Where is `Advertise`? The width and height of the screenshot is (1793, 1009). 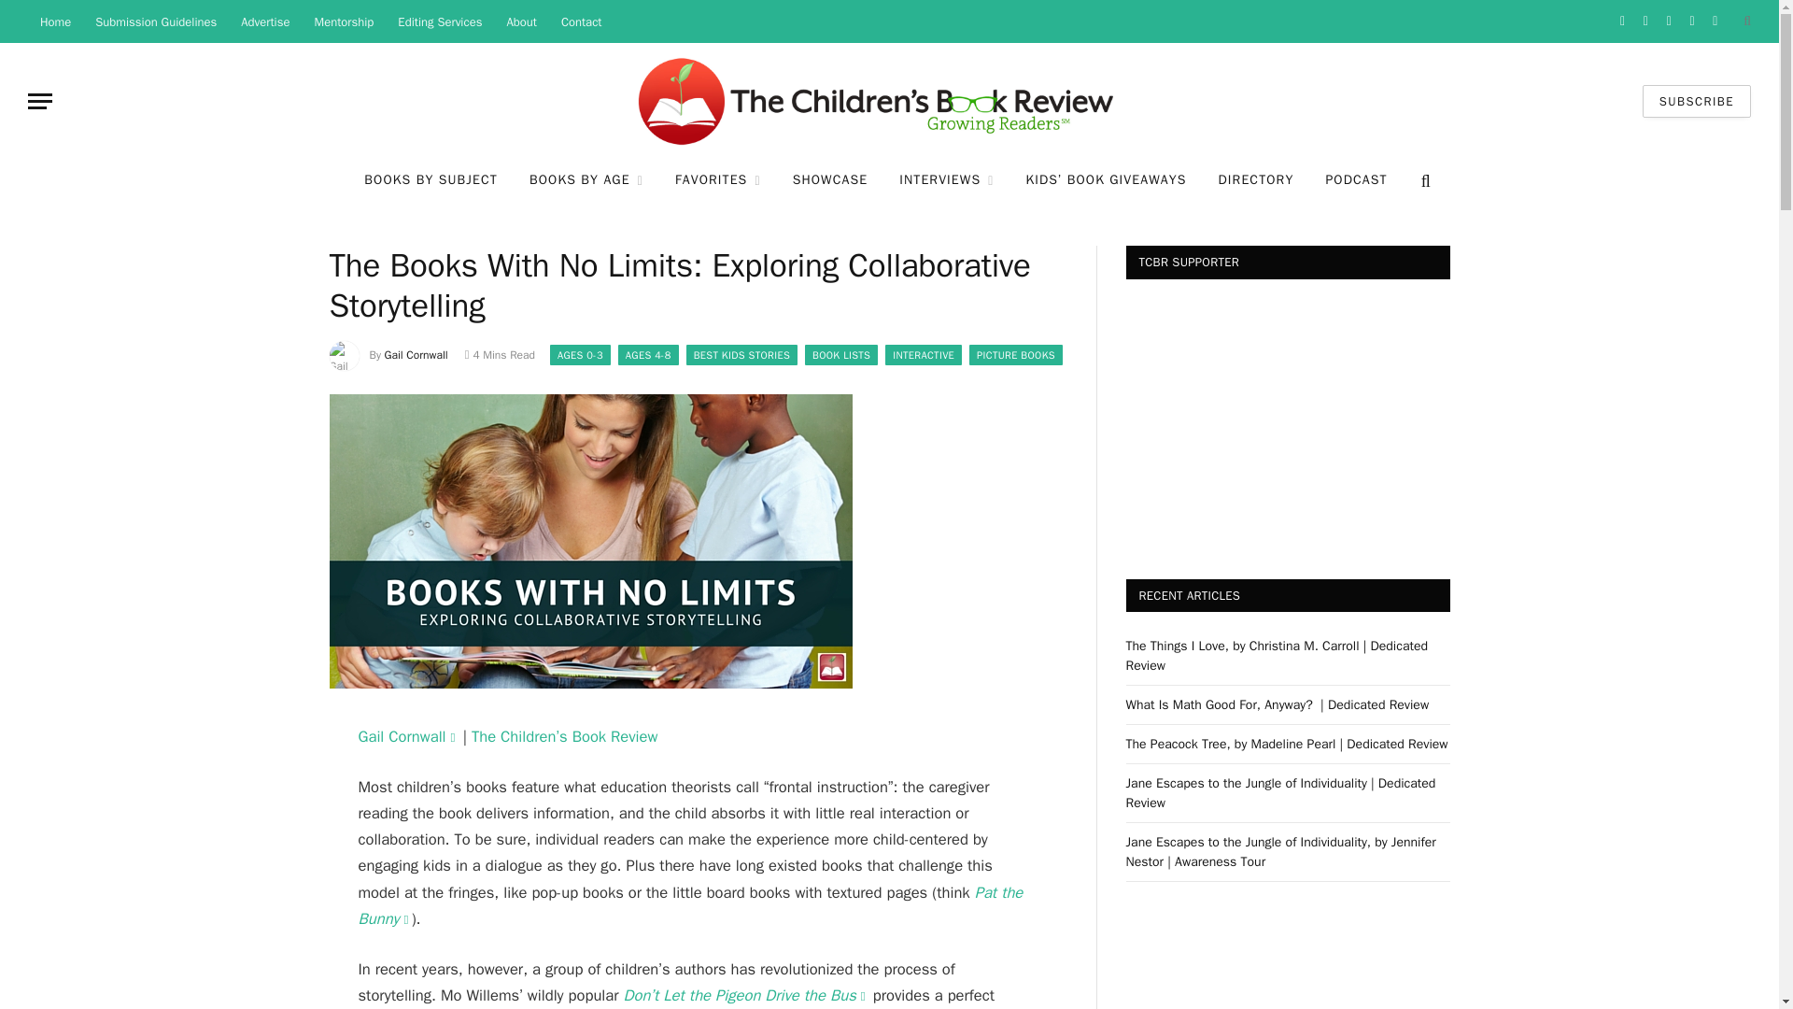
Advertise is located at coordinates (265, 21).